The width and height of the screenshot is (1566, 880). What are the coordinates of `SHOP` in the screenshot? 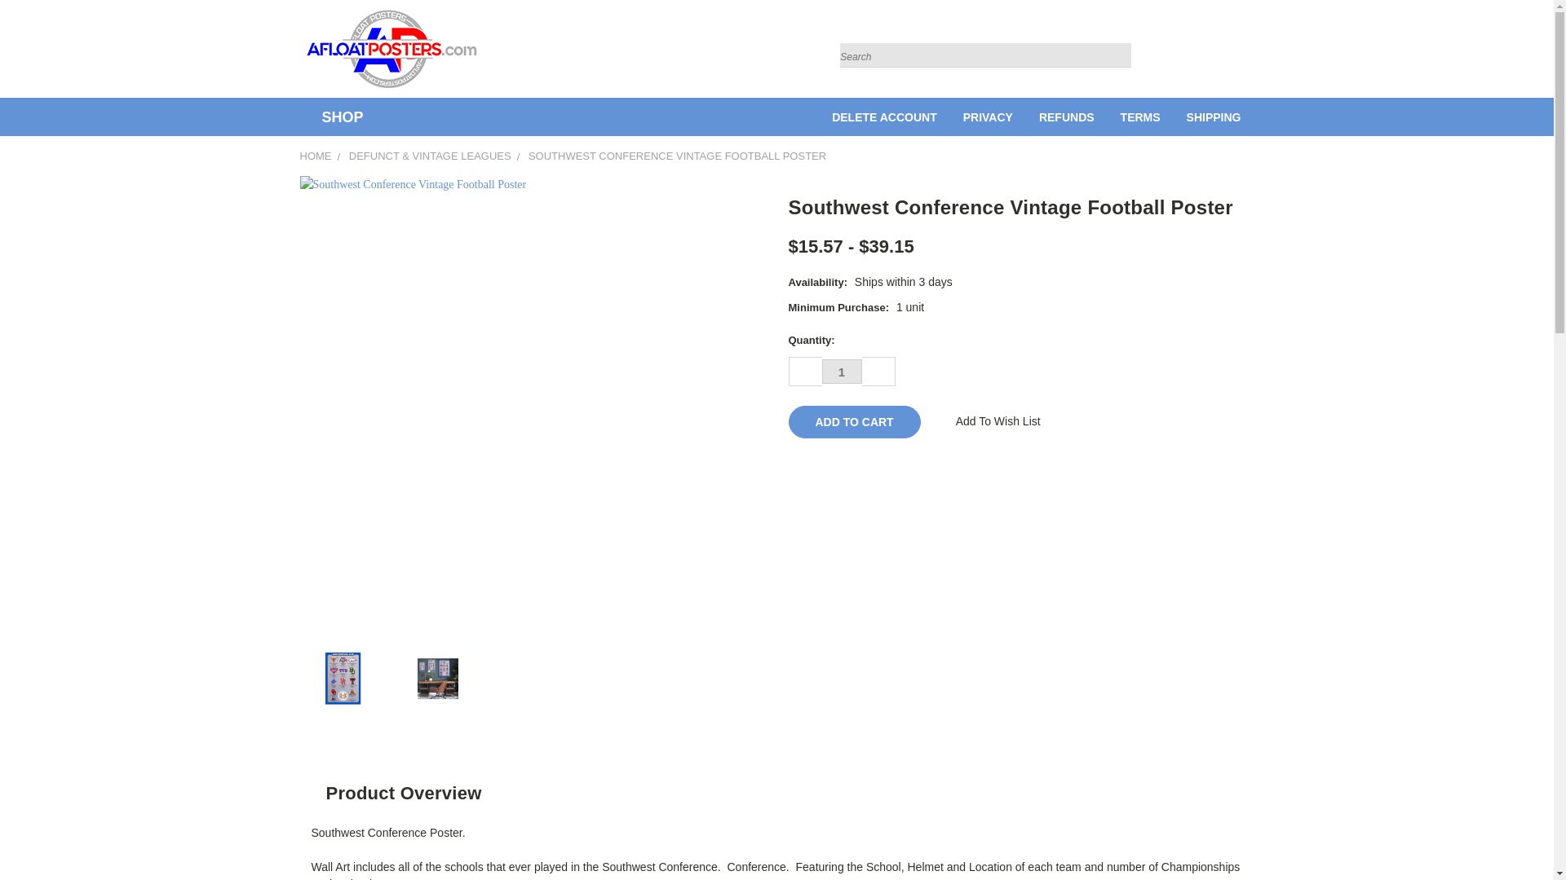 It's located at (338, 117).